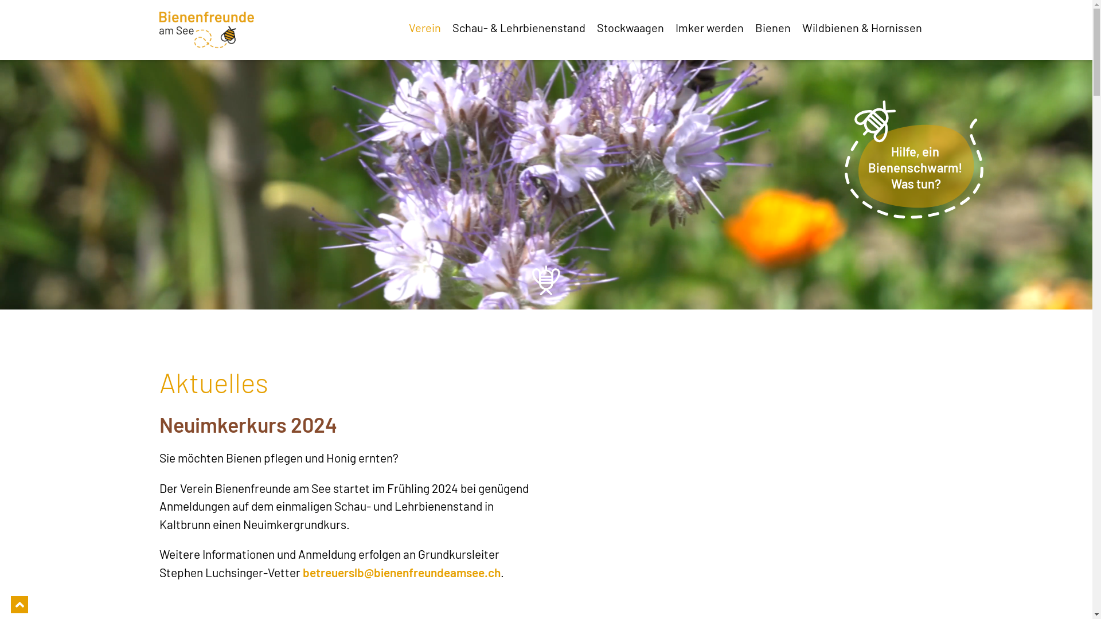  What do you see at coordinates (401, 572) in the screenshot?
I see `betreuerslb@bienenfreundeamsee.ch` at bounding box center [401, 572].